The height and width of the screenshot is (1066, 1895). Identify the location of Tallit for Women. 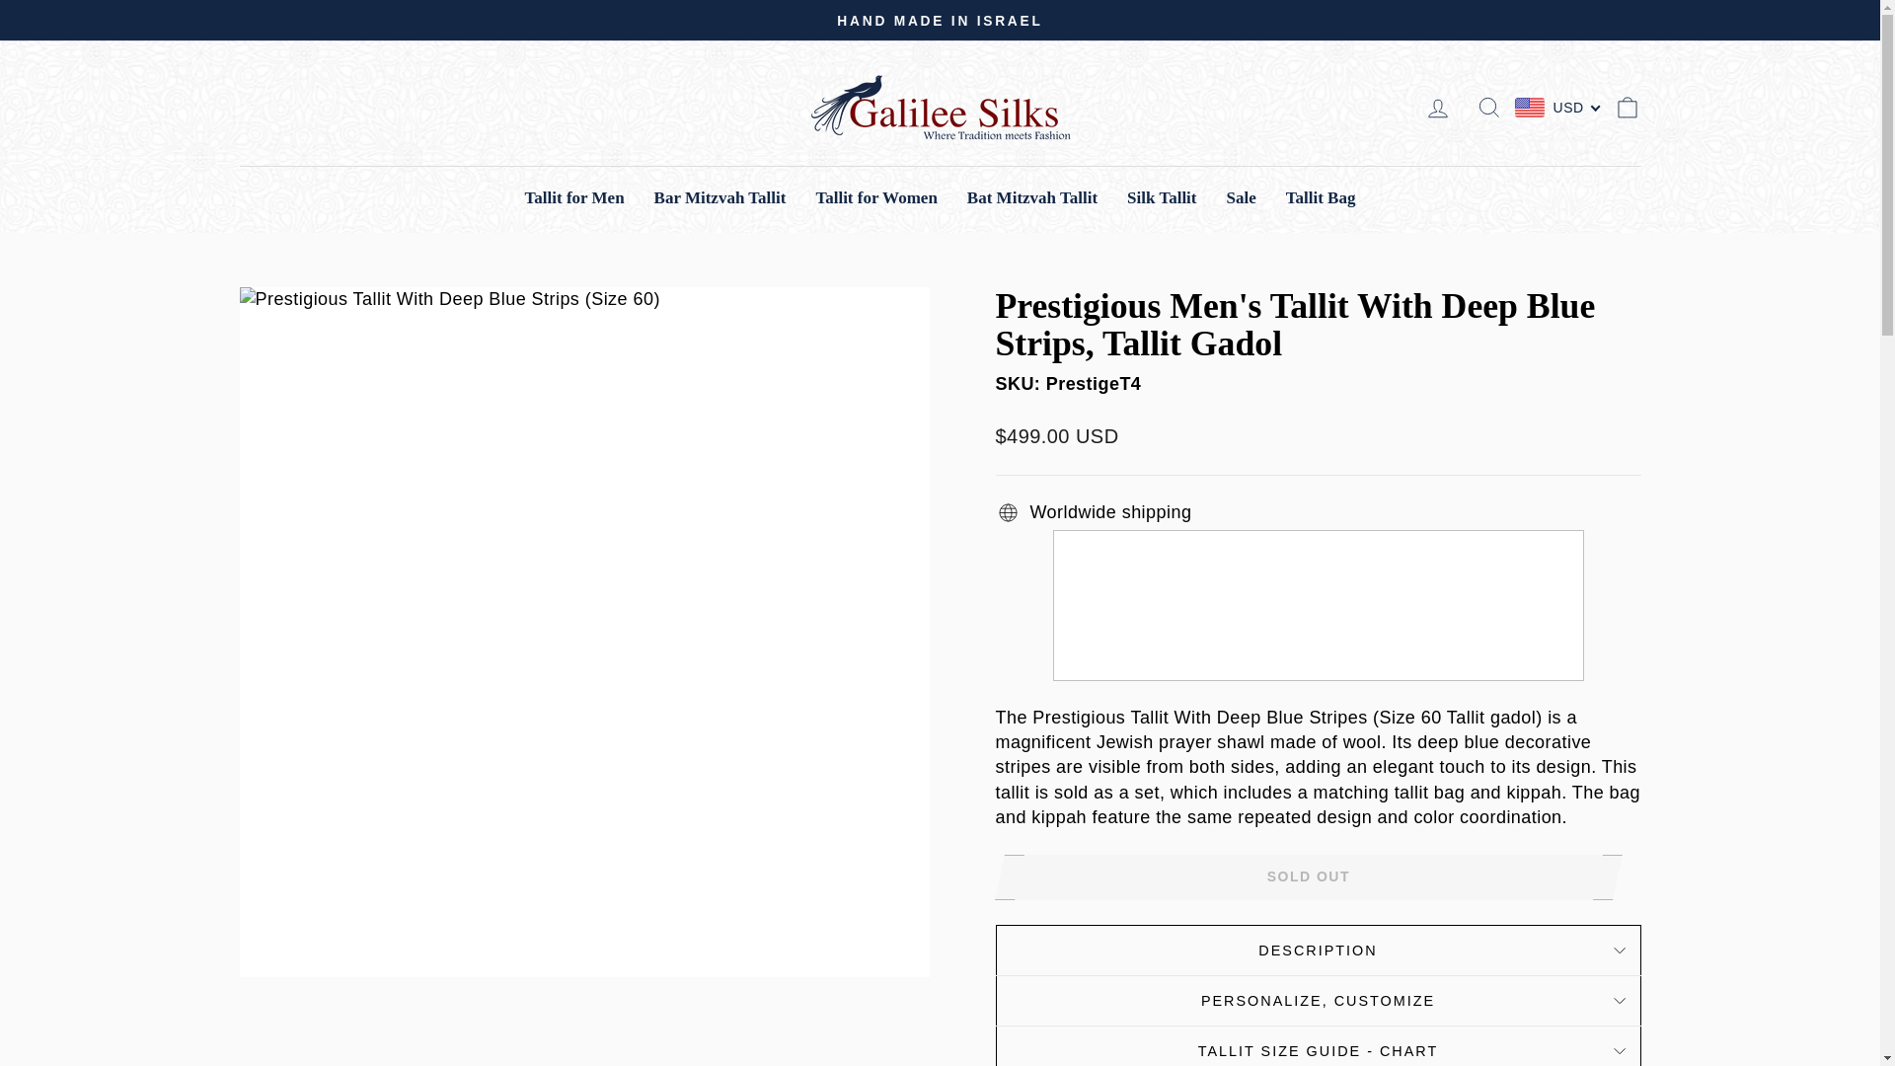
(874, 197).